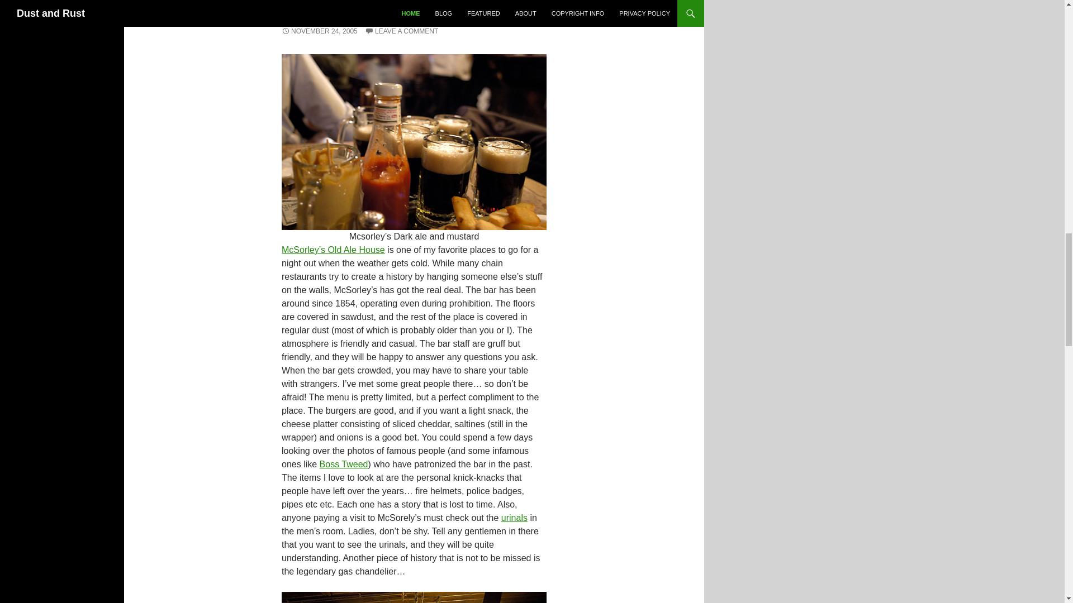 Image resolution: width=1073 pixels, height=603 pixels. Describe the element at coordinates (514, 518) in the screenshot. I see `urinals` at that location.